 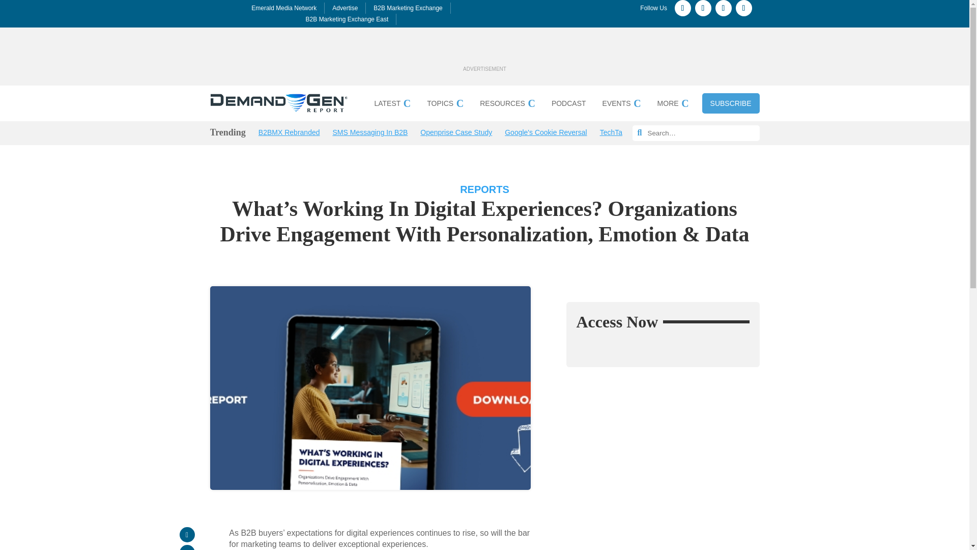 What do you see at coordinates (507, 105) in the screenshot?
I see `RESOURCES` at bounding box center [507, 105].